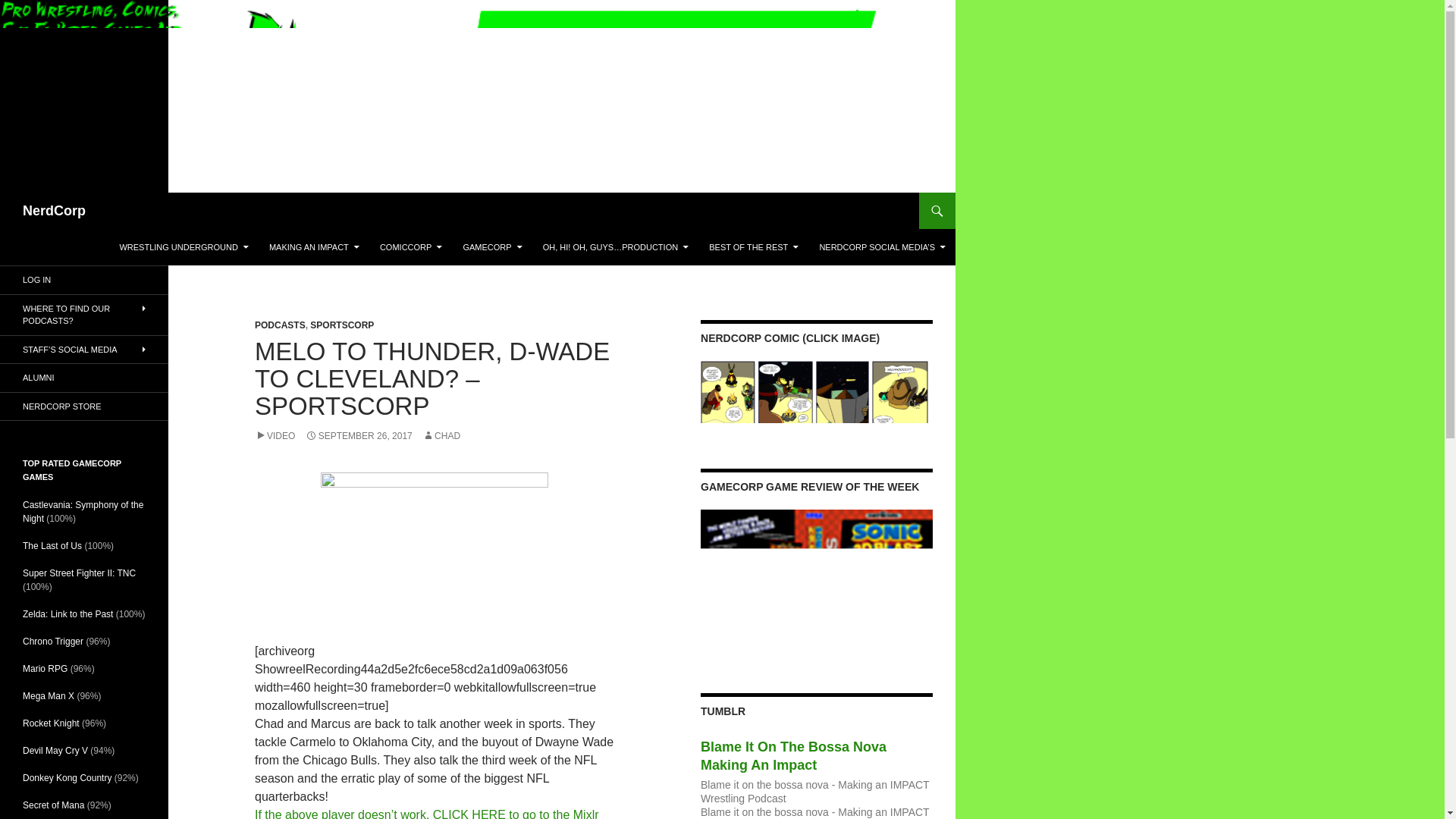  What do you see at coordinates (816, 582) in the screenshot?
I see `GameCorp Score of the Week` at bounding box center [816, 582].